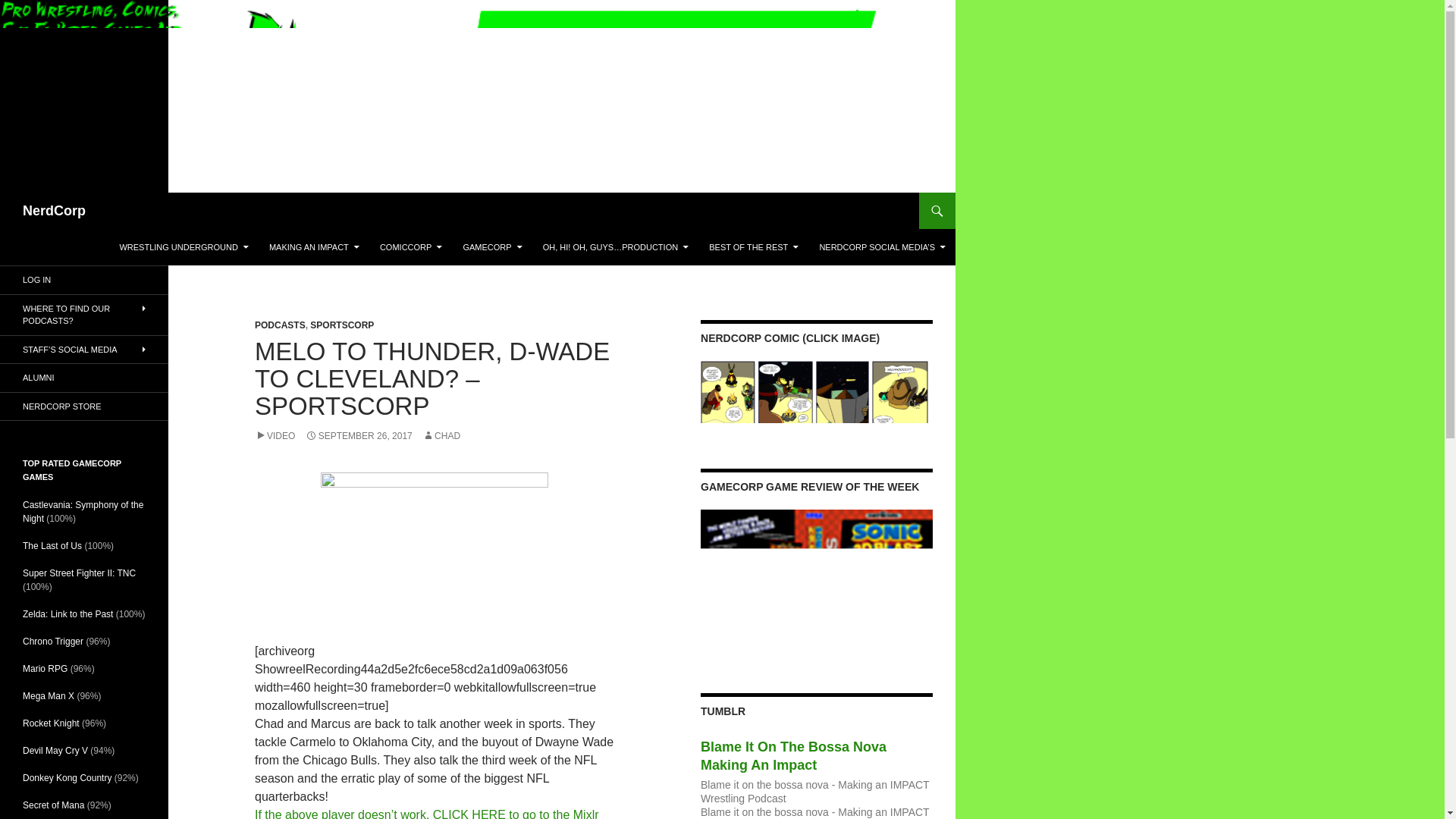  What do you see at coordinates (816, 582) in the screenshot?
I see `GameCorp Score of the Week` at bounding box center [816, 582].